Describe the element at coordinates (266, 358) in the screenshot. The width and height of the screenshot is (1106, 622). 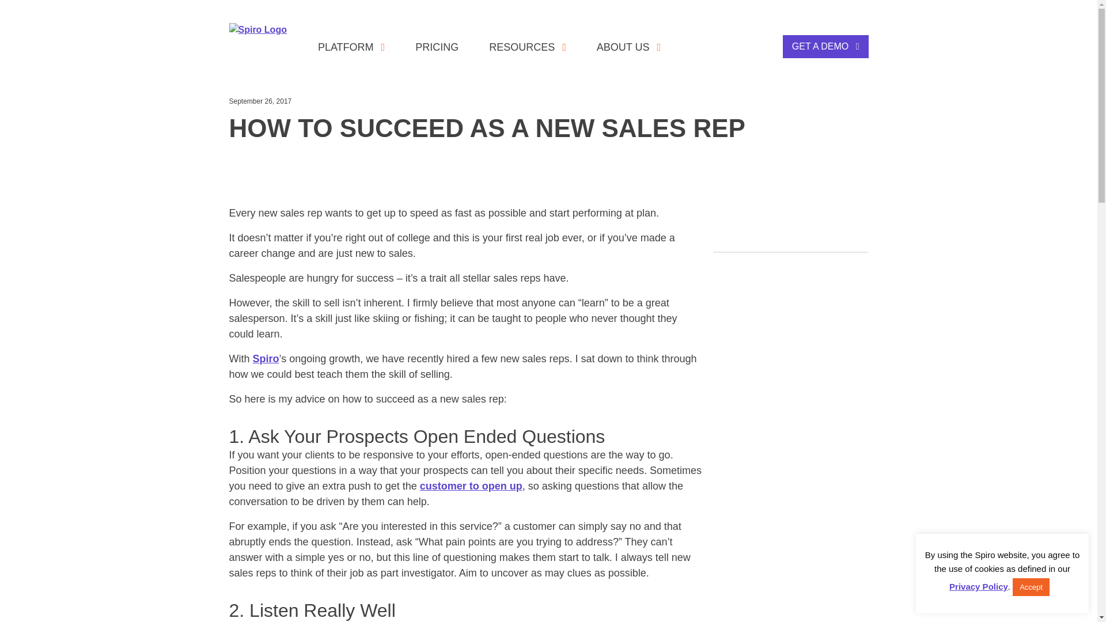
I see `Spiro` at that location.